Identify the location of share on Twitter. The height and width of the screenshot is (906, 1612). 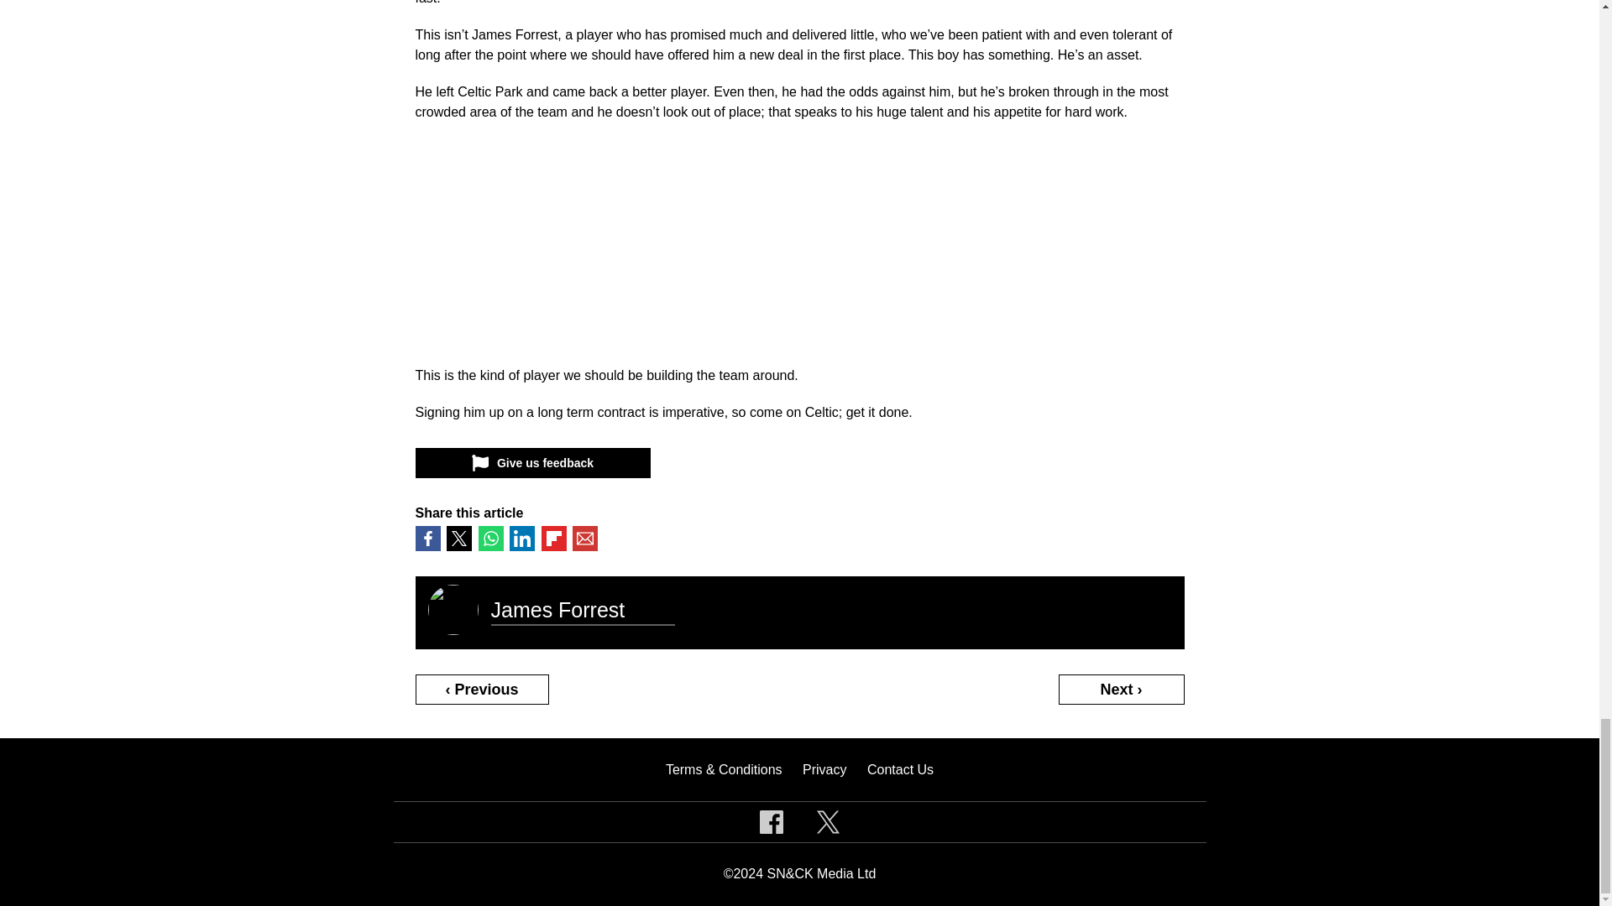
(458, 539).